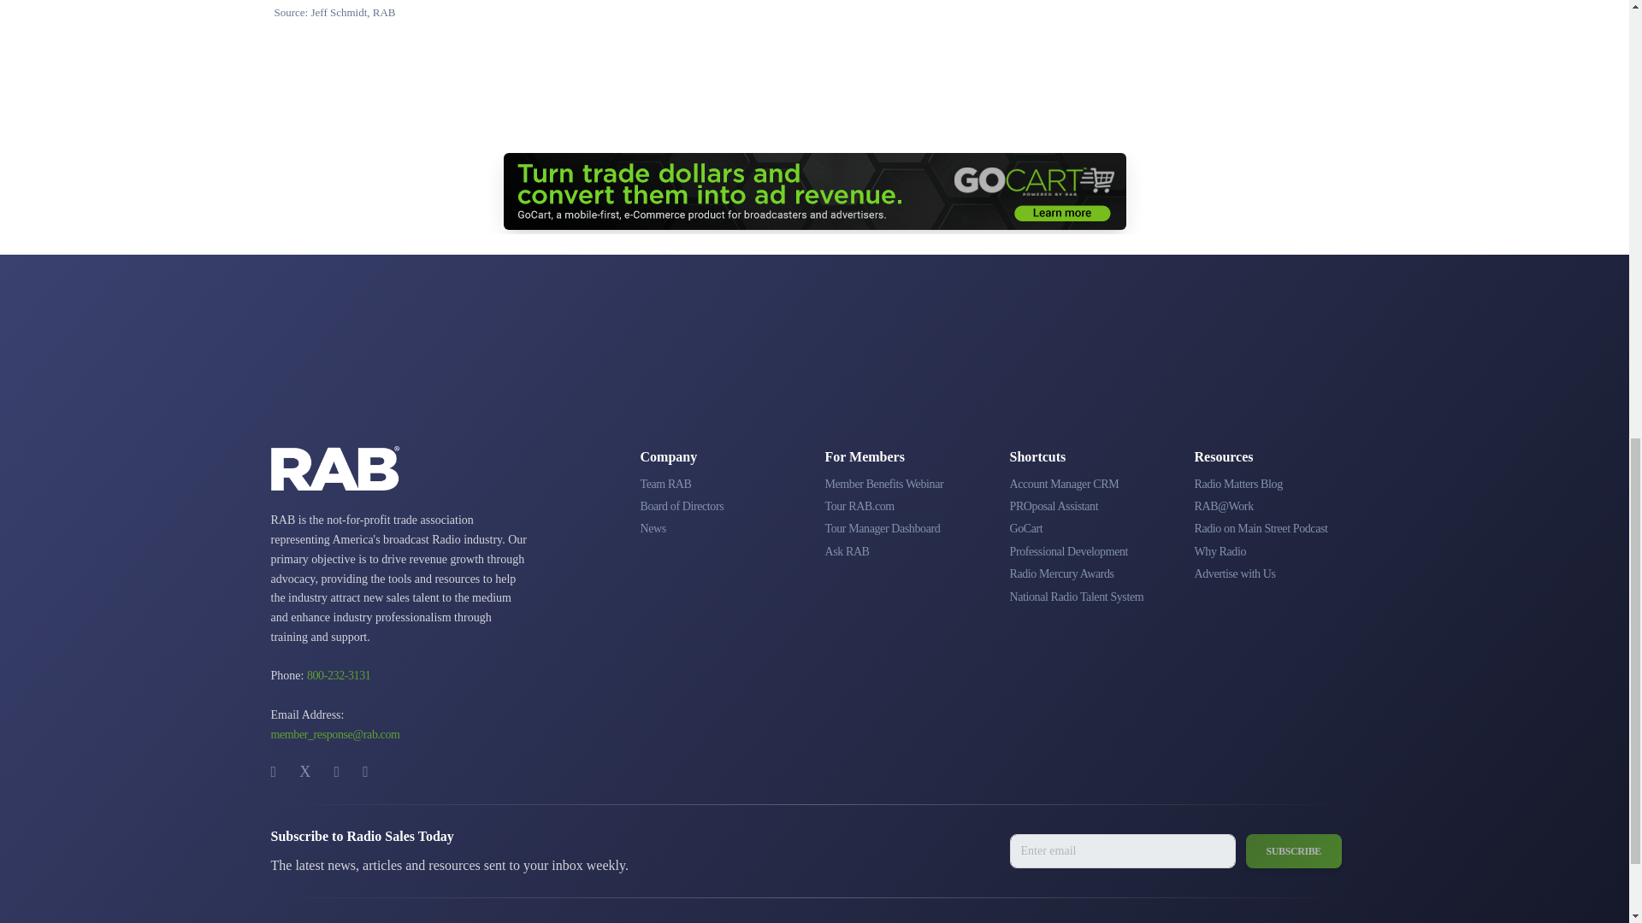 The image size is (1642, 923). What do you see at coordinates (1293, 851) in the screenshot?
I see `Subscribe` at bounding box center [1293, 851].